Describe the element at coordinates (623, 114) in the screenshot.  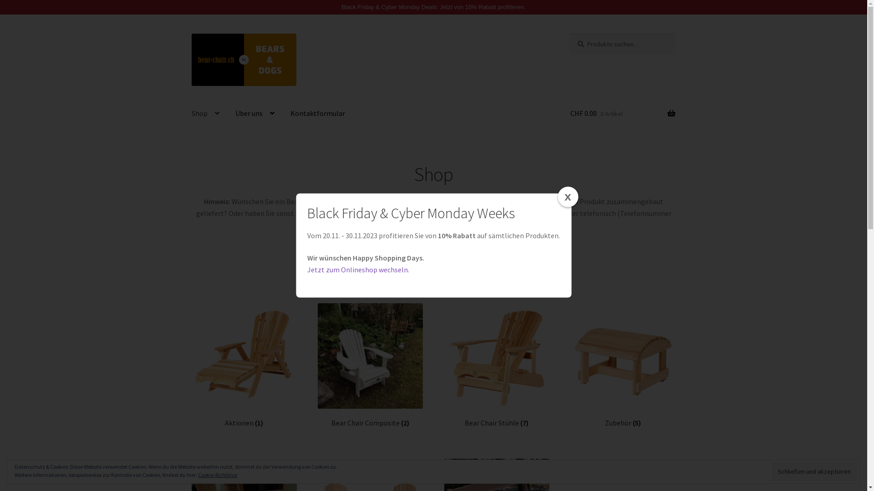
I see `CHF 0.00 0 Artikel` at that location.